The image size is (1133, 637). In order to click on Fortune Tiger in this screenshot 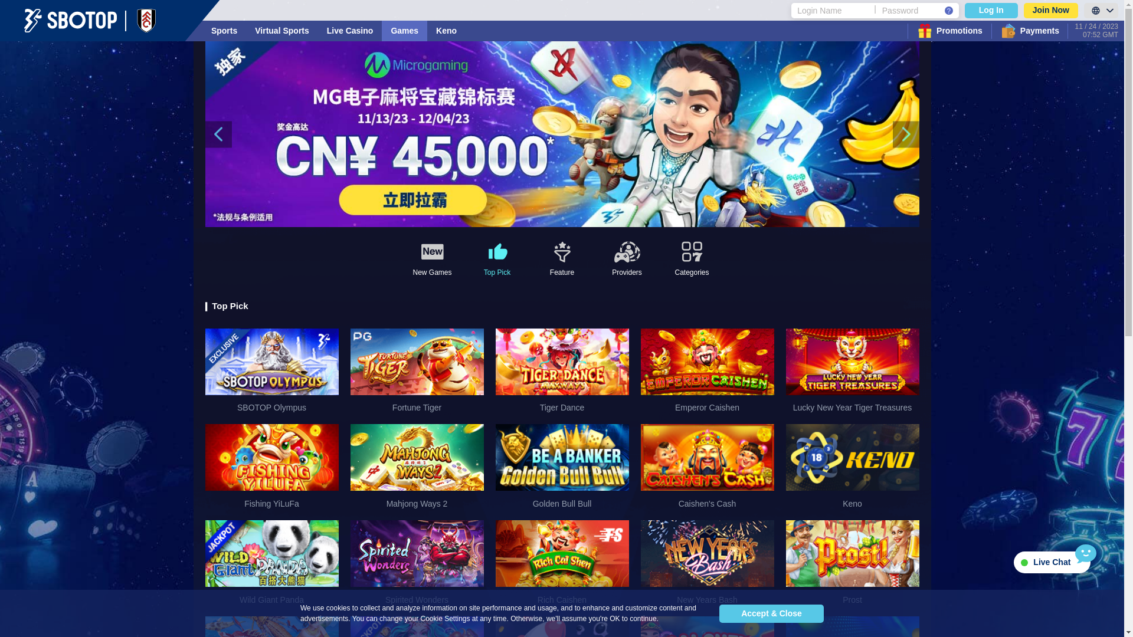, I will do `click(417, 375)`.